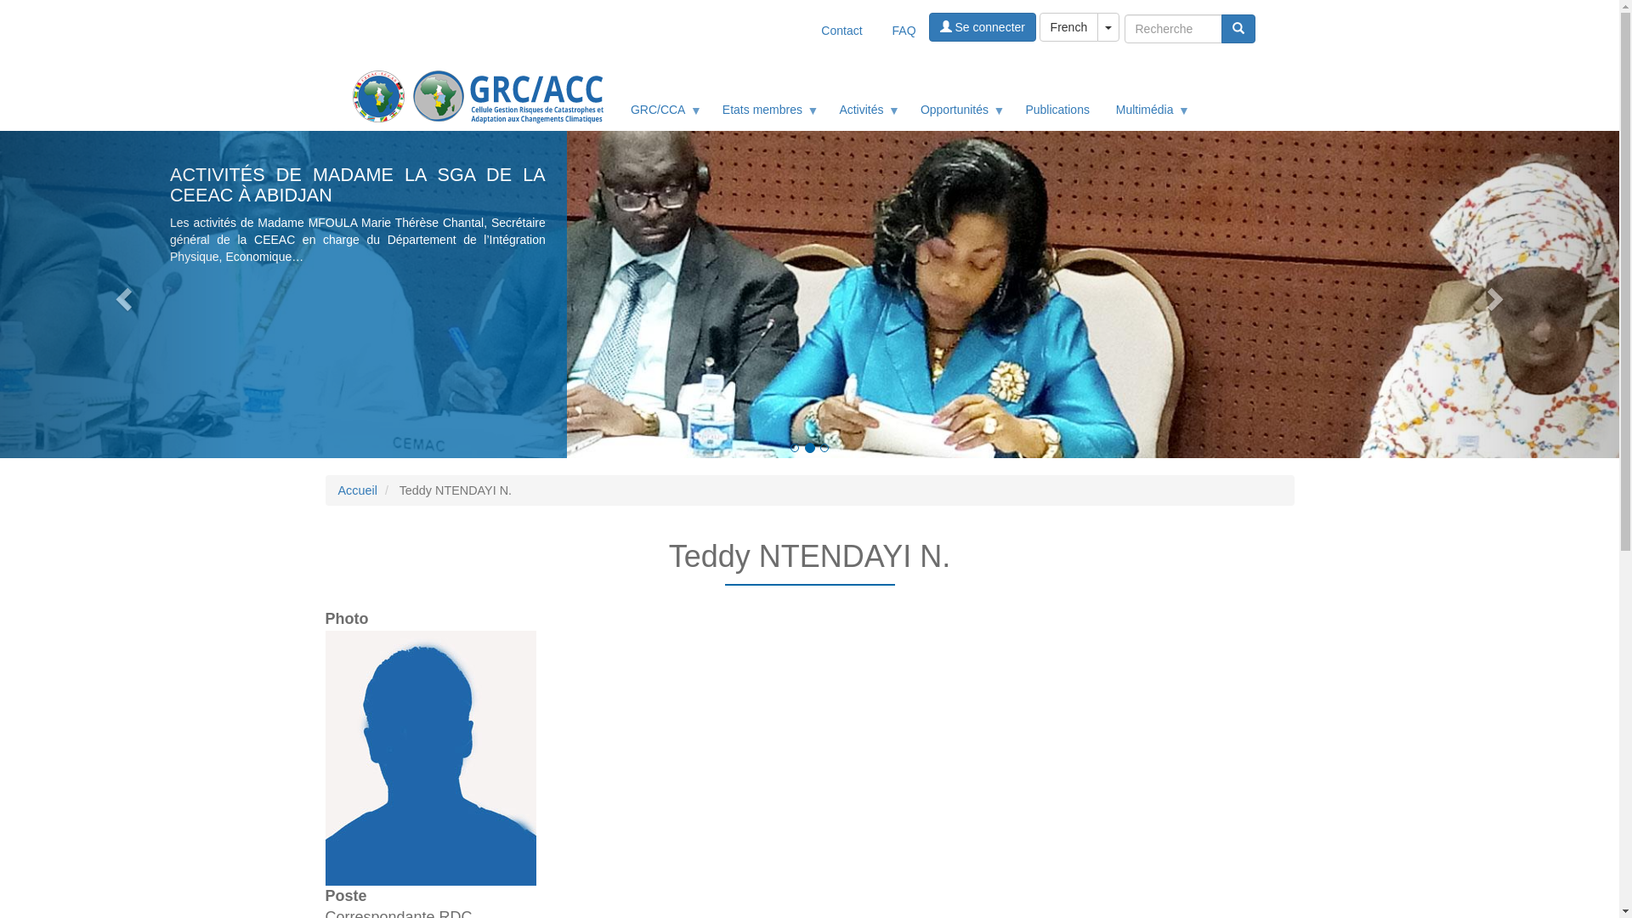  I want to click on Suivant, so click(1498, 294).